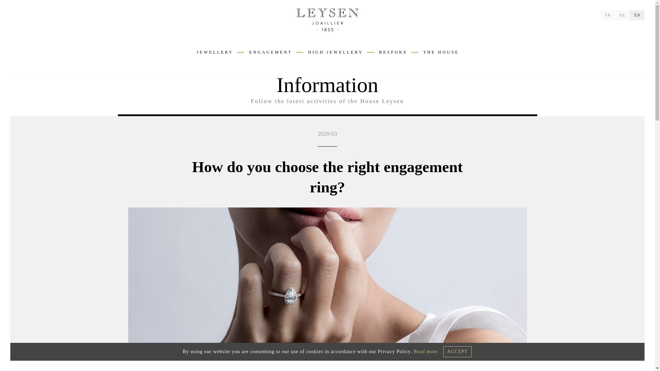 This screenshot has width=660, height=371. I want to click on JEWELLERY, so click(214, 52).